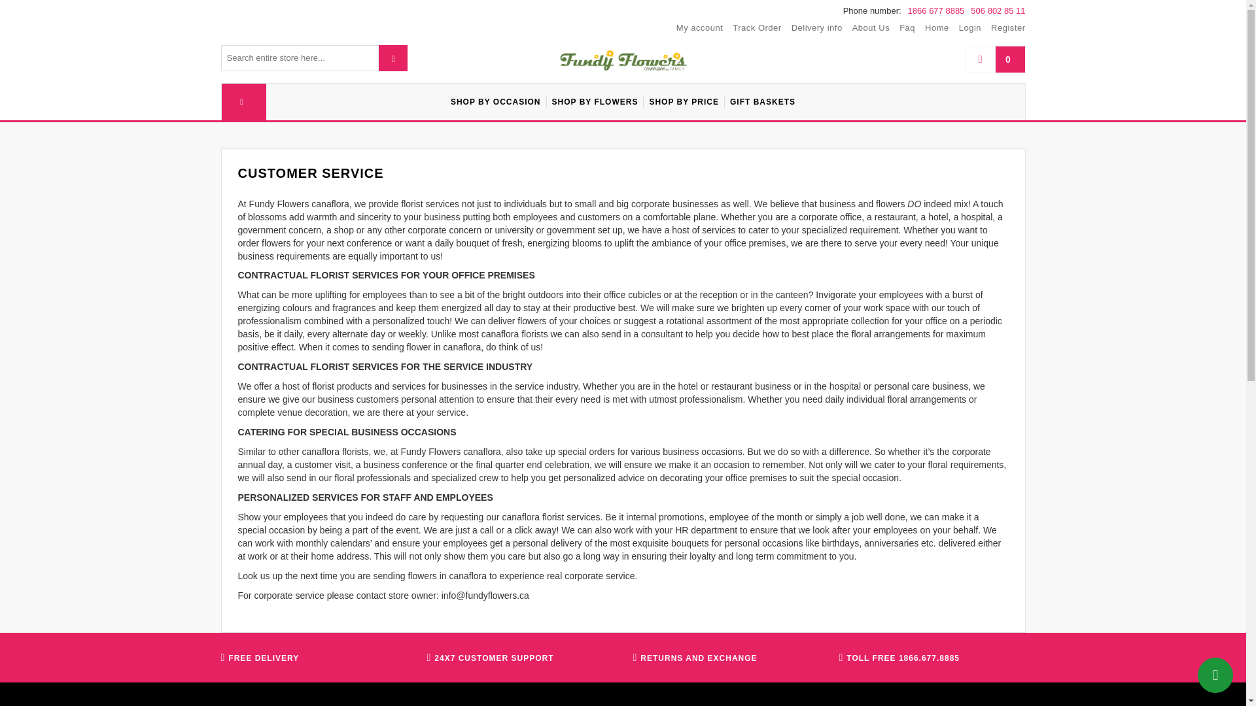  I want to click on About Us, so click(871, 29).